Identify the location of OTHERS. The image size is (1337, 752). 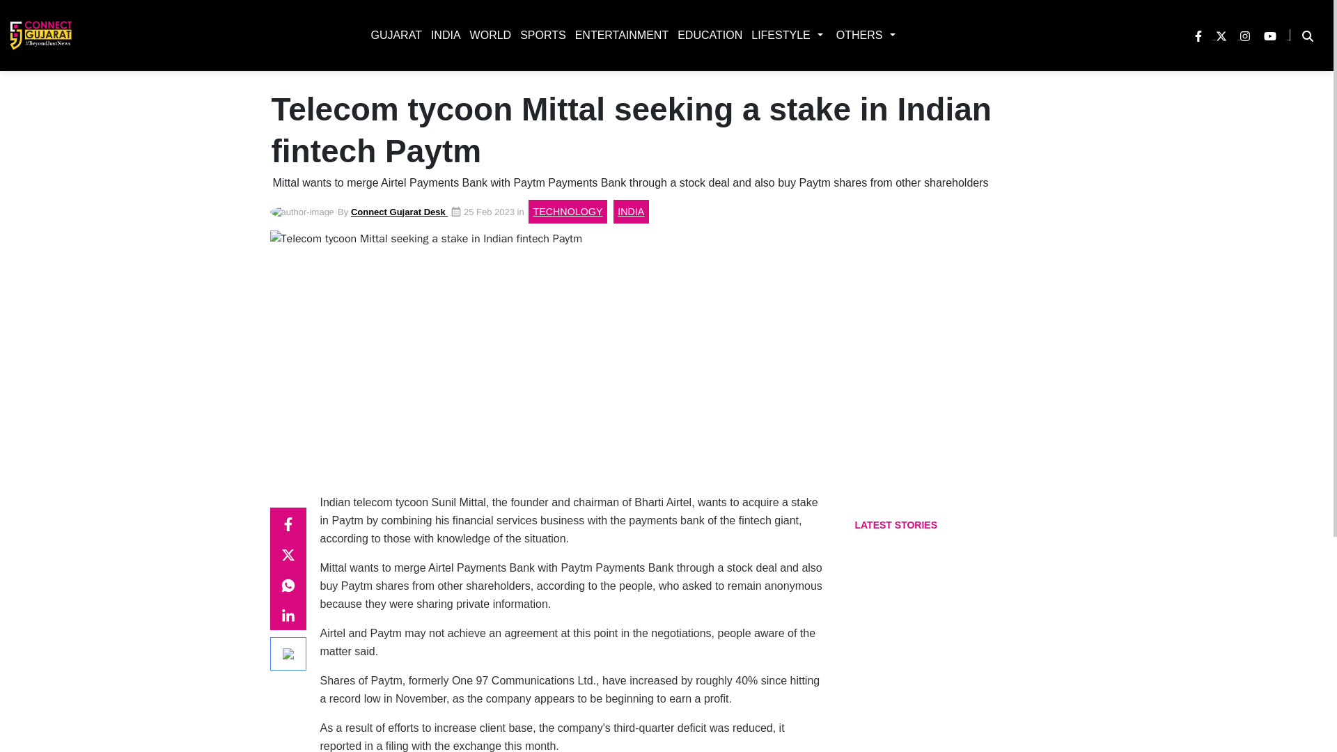
(857, 35).